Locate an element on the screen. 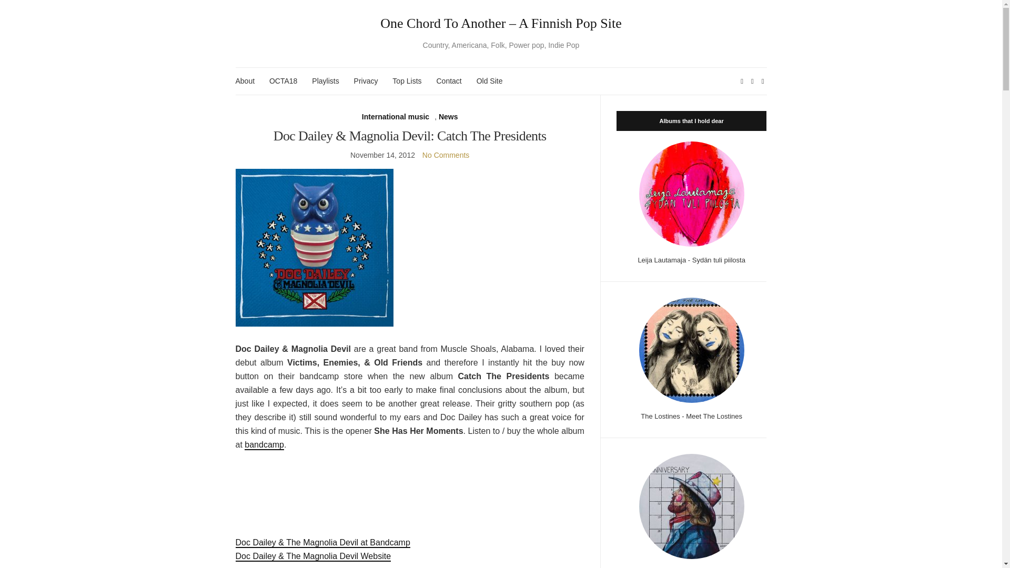 This screenshot has width=1010, height=568. Top Lists is located at coordinates (407, 81).